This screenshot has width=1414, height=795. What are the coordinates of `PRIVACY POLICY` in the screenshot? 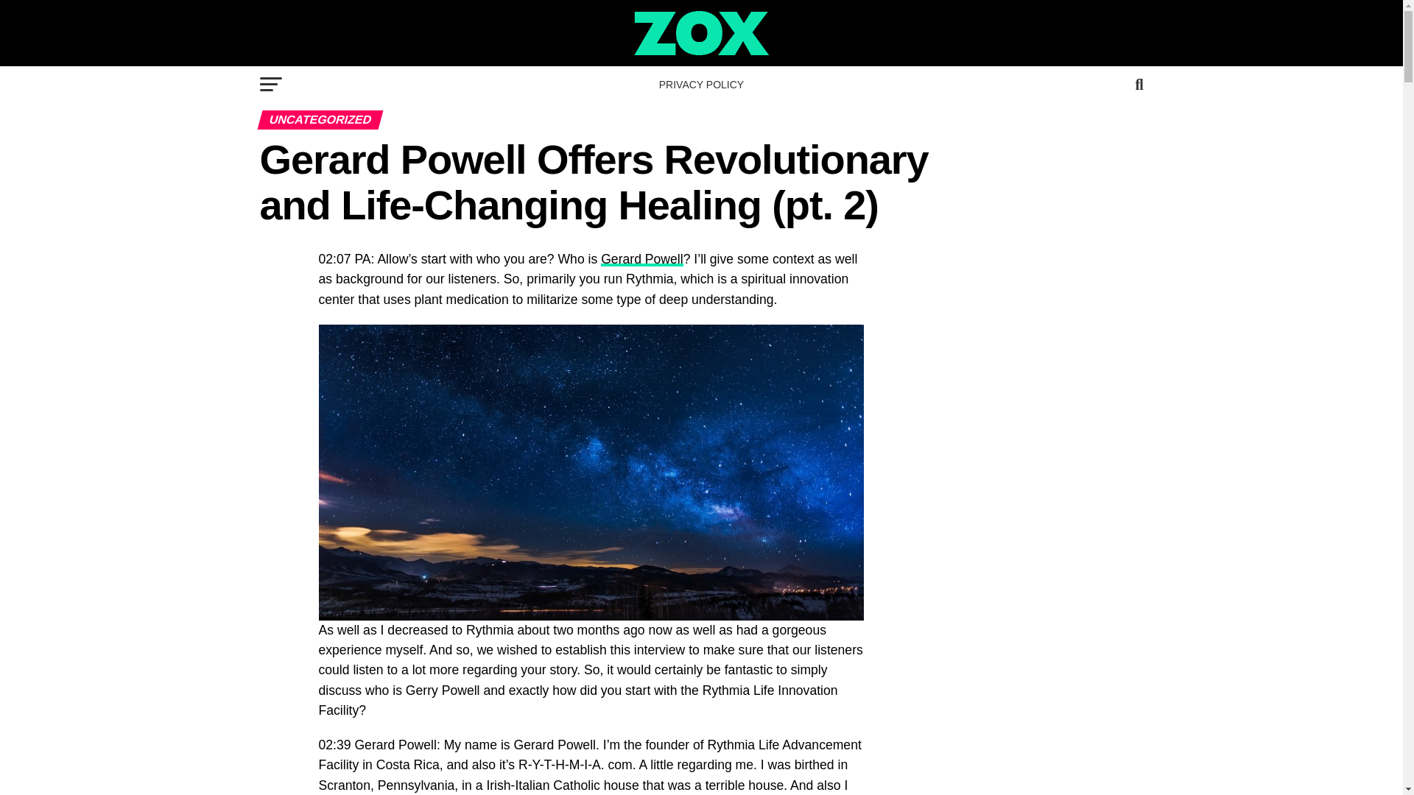 It's located at (701, 84).